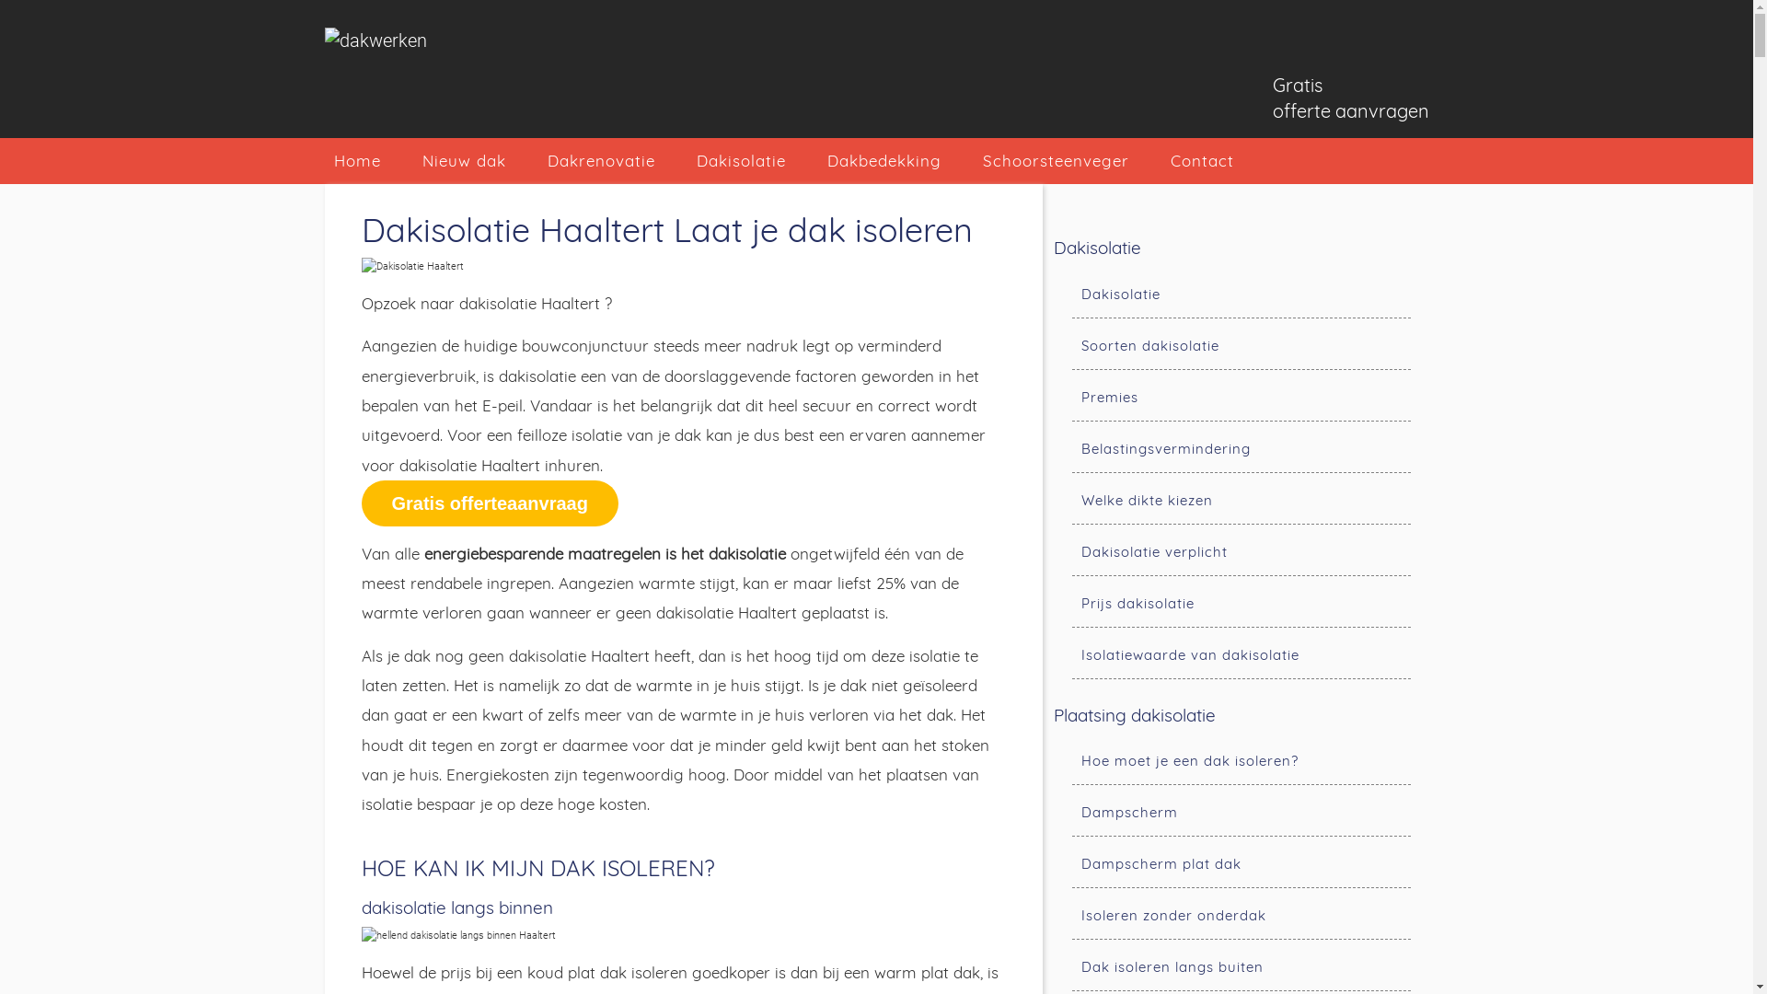 The image size is (1767, 994). What do you see at coordinates (1230, 967) in the screenshot?
I see `Dak isoleren langs buiten` at bounding box center [1230, 967].